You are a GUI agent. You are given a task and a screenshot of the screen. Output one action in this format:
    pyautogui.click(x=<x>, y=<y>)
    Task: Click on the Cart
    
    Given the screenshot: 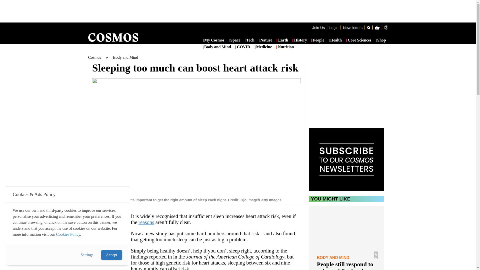 What is the action you would take?
    pyautogui.click(x=403, y=47)
    